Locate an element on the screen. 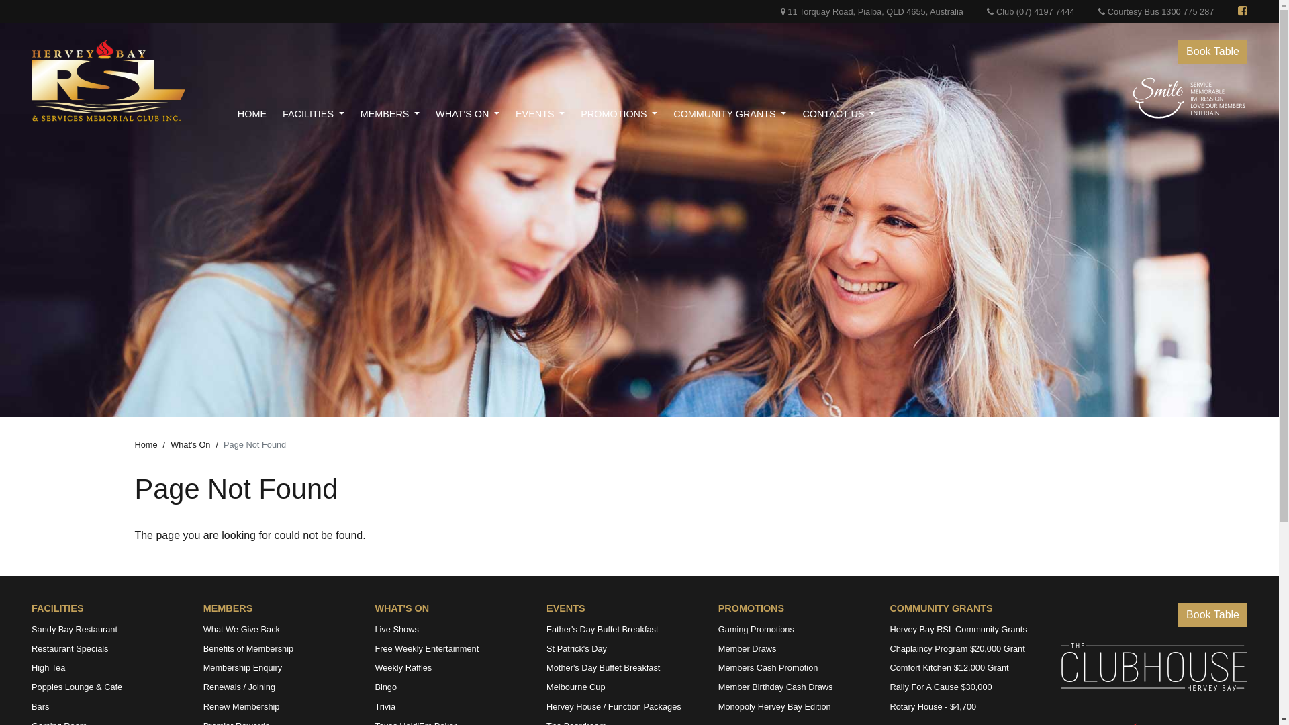  Monopoly Hervey Bay Edition is located at coordinates (794, 706).